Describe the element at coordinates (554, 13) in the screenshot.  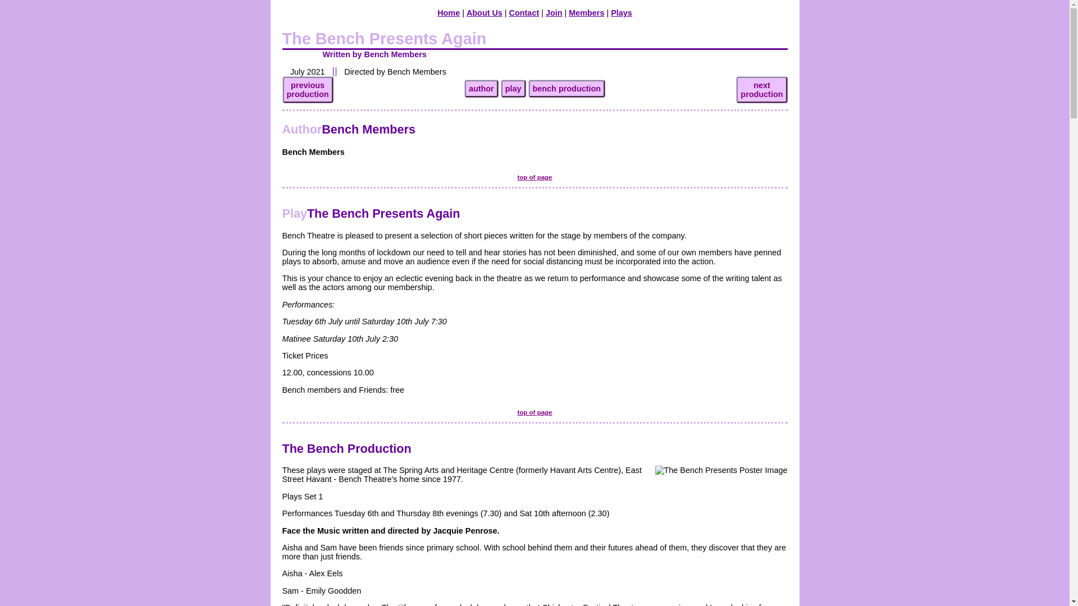
I see `Join` at that location.